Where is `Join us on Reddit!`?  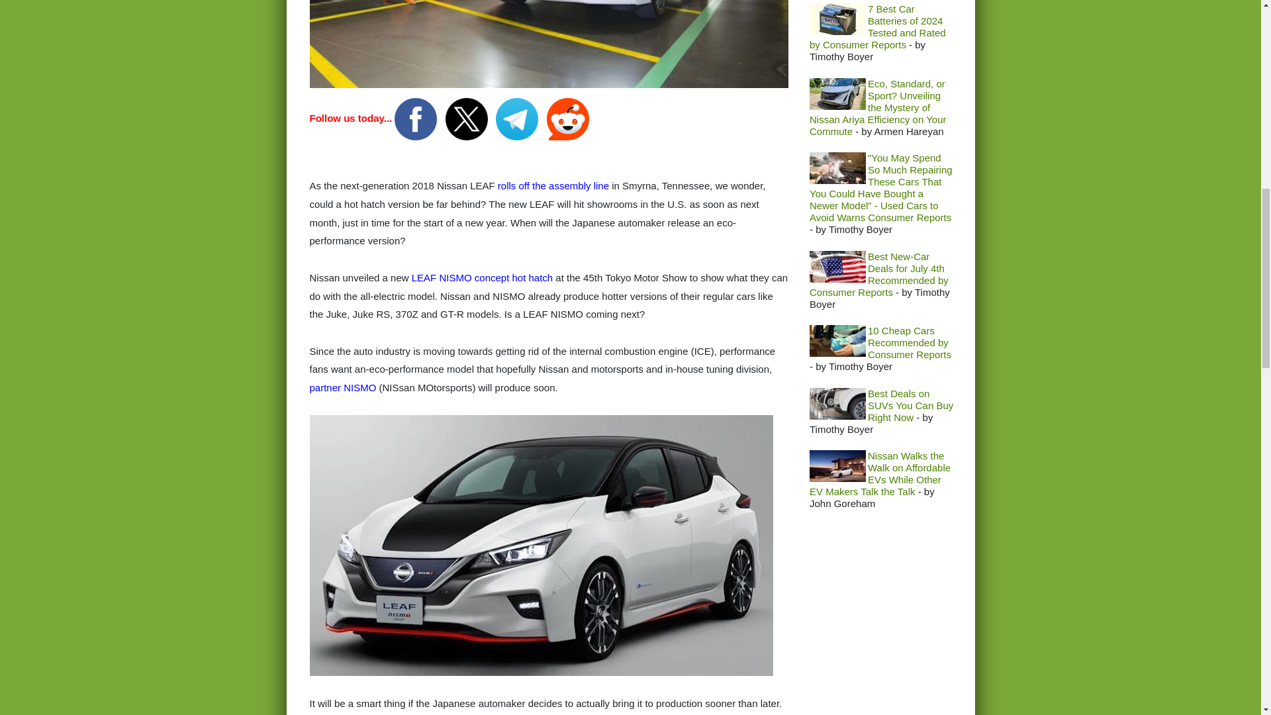 Join us on Reddit! is located at coordinates (568, 118).